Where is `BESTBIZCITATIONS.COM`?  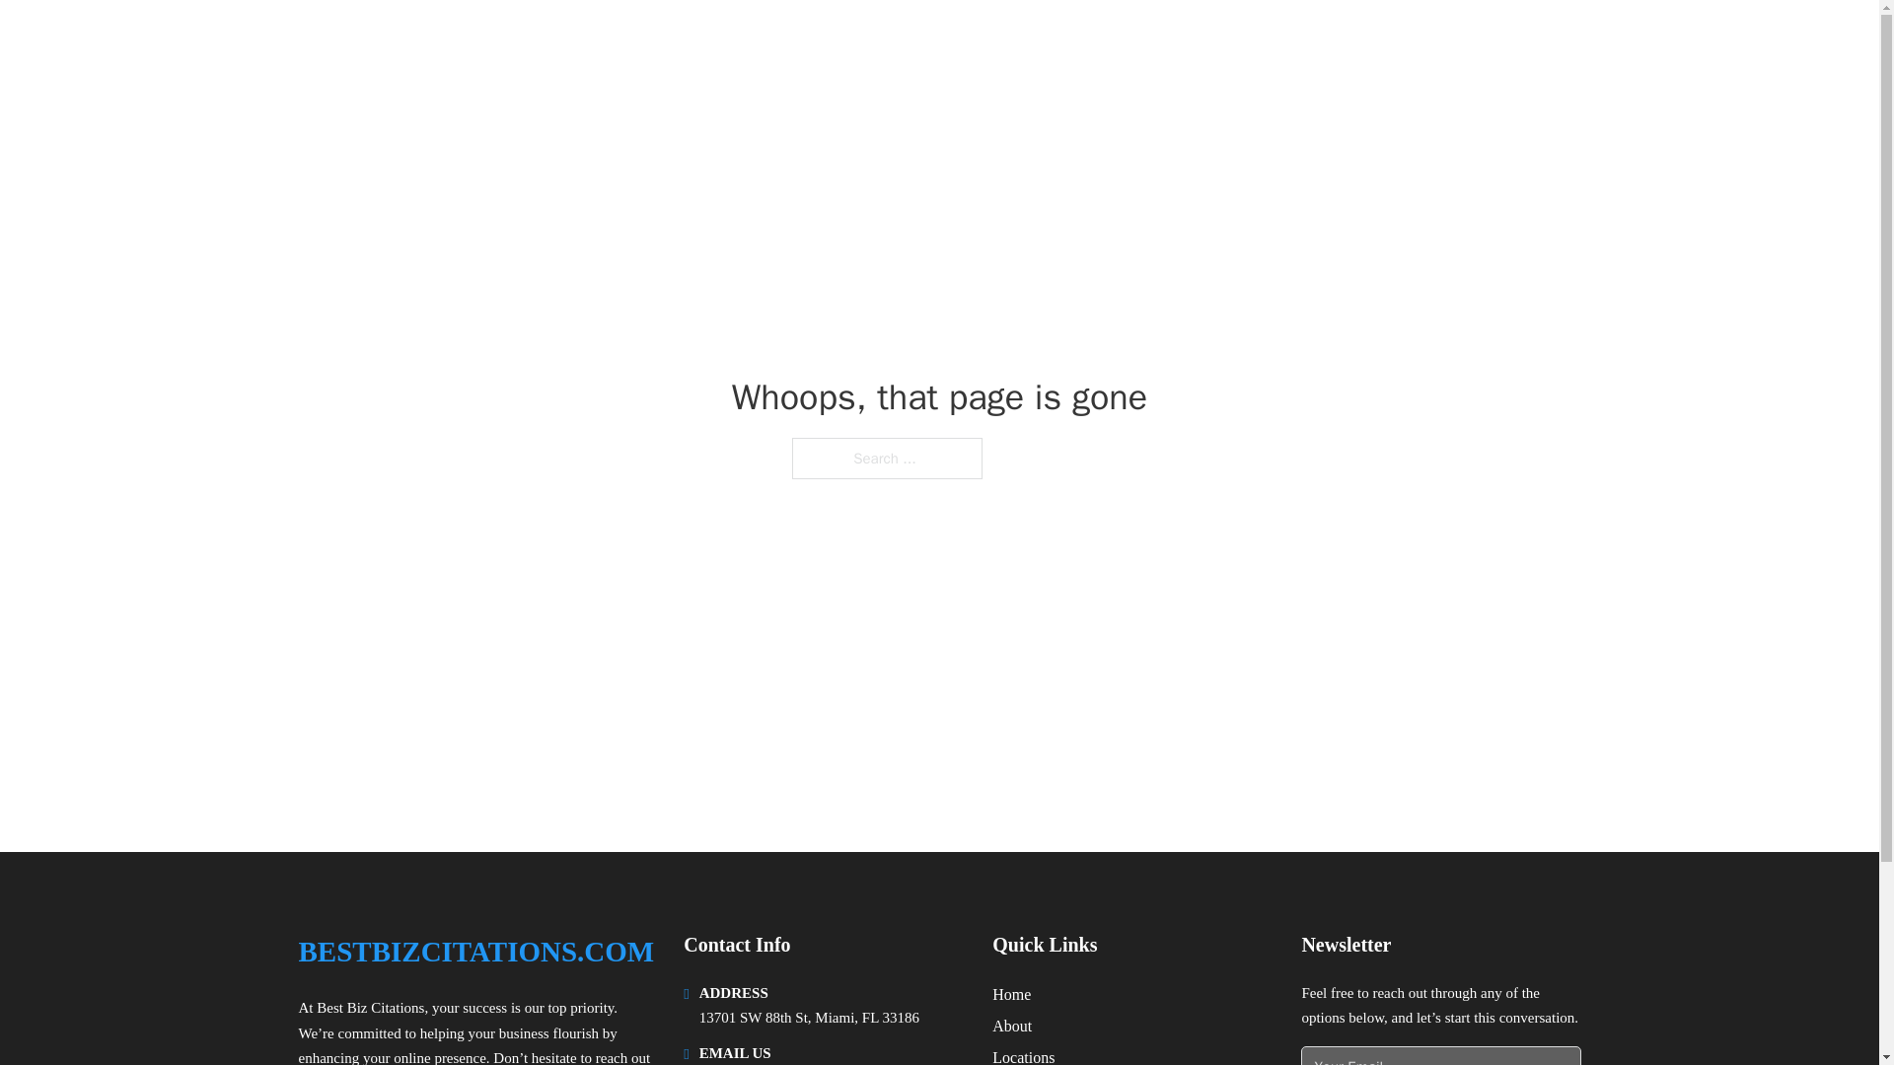 BESTBIZCITATIONS.COM is located at coordinates (475, 952).